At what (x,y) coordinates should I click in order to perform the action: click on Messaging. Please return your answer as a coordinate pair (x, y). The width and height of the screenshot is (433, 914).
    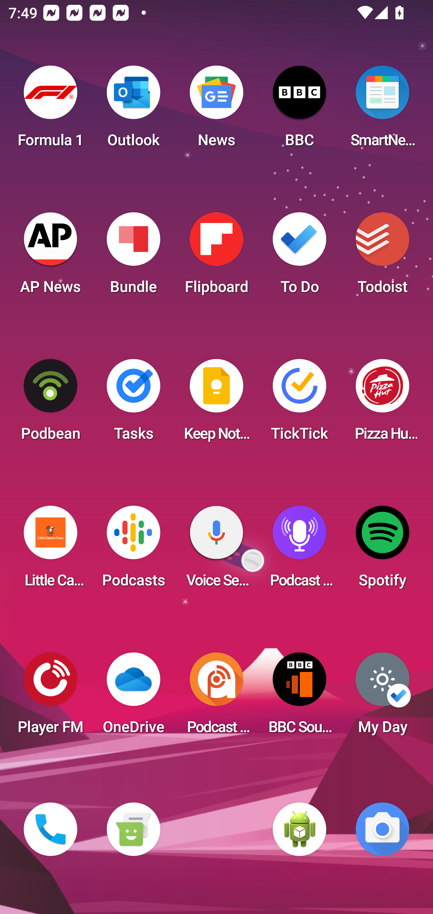
    Looking at the image, I should click on (133, 829).